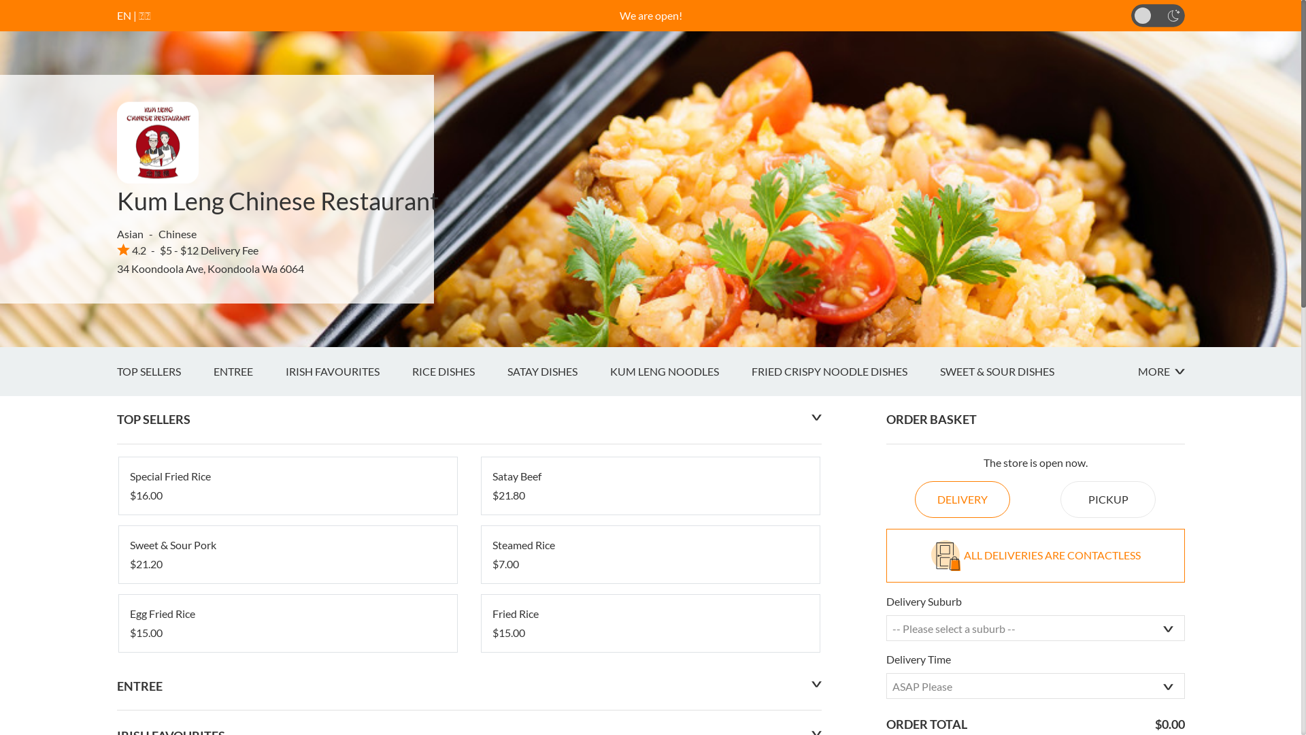 The image size is (1306, 735). What do you see at coordinates (132, 250) in the screenshot?
I see `4.2` at bounding box center [132, 250].